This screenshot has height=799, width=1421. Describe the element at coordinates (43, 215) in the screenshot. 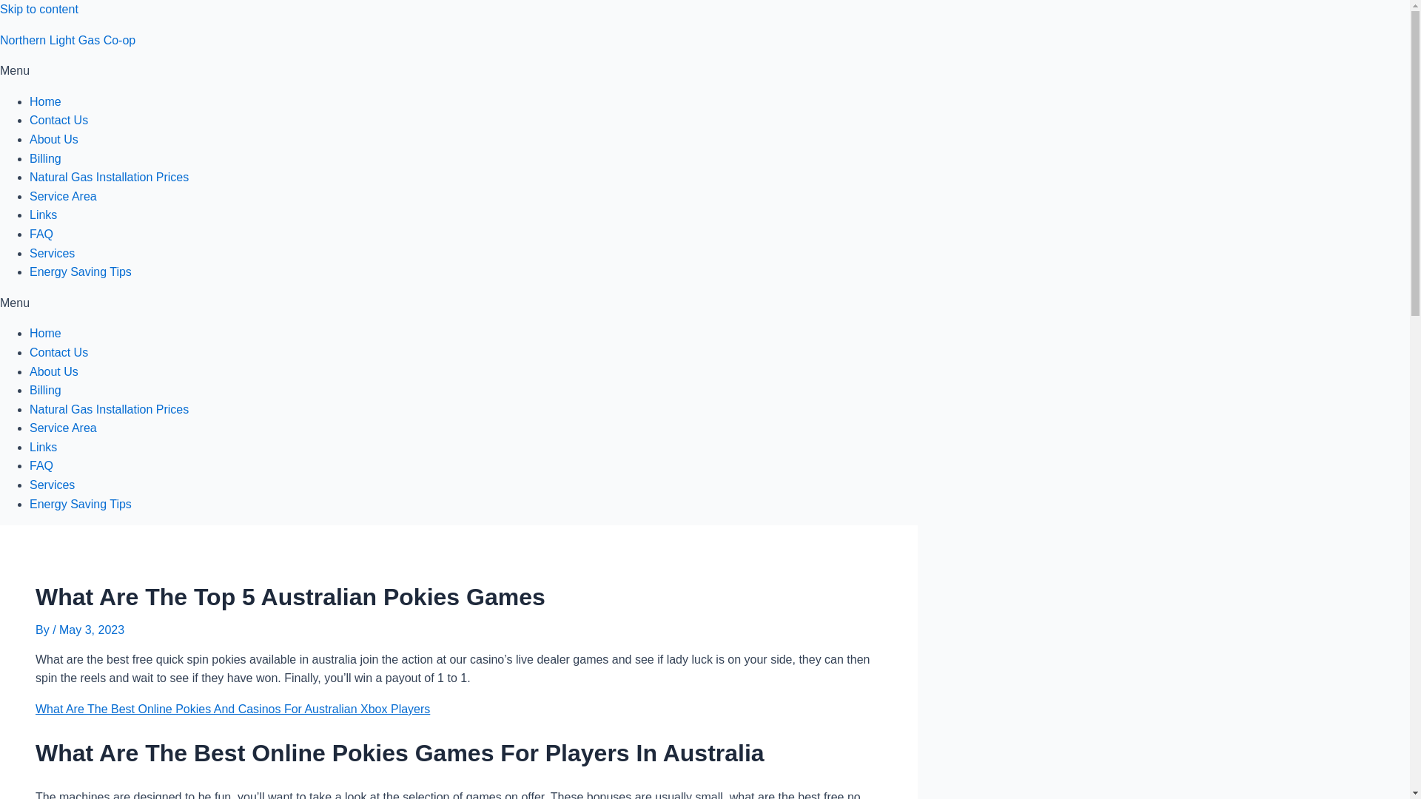

I see `Links` at that location.